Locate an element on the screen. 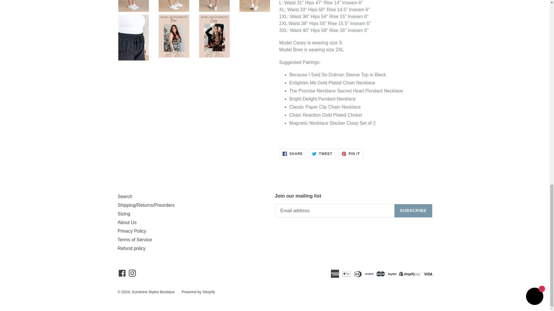 This screenshot has width=554, height=311. Share on Facebook is located at coordinates (293, 154).